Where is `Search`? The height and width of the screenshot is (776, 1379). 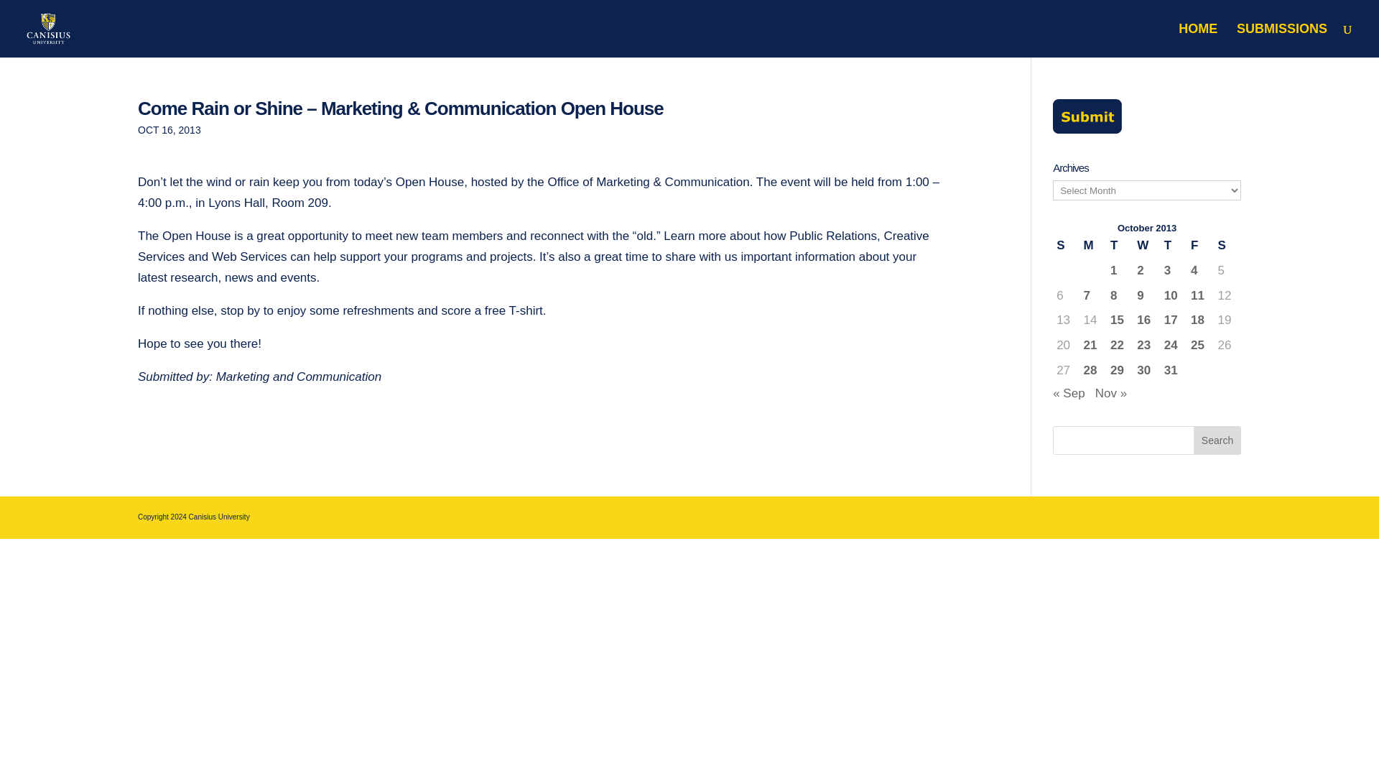 Search is located at coordinates (1217, 440).